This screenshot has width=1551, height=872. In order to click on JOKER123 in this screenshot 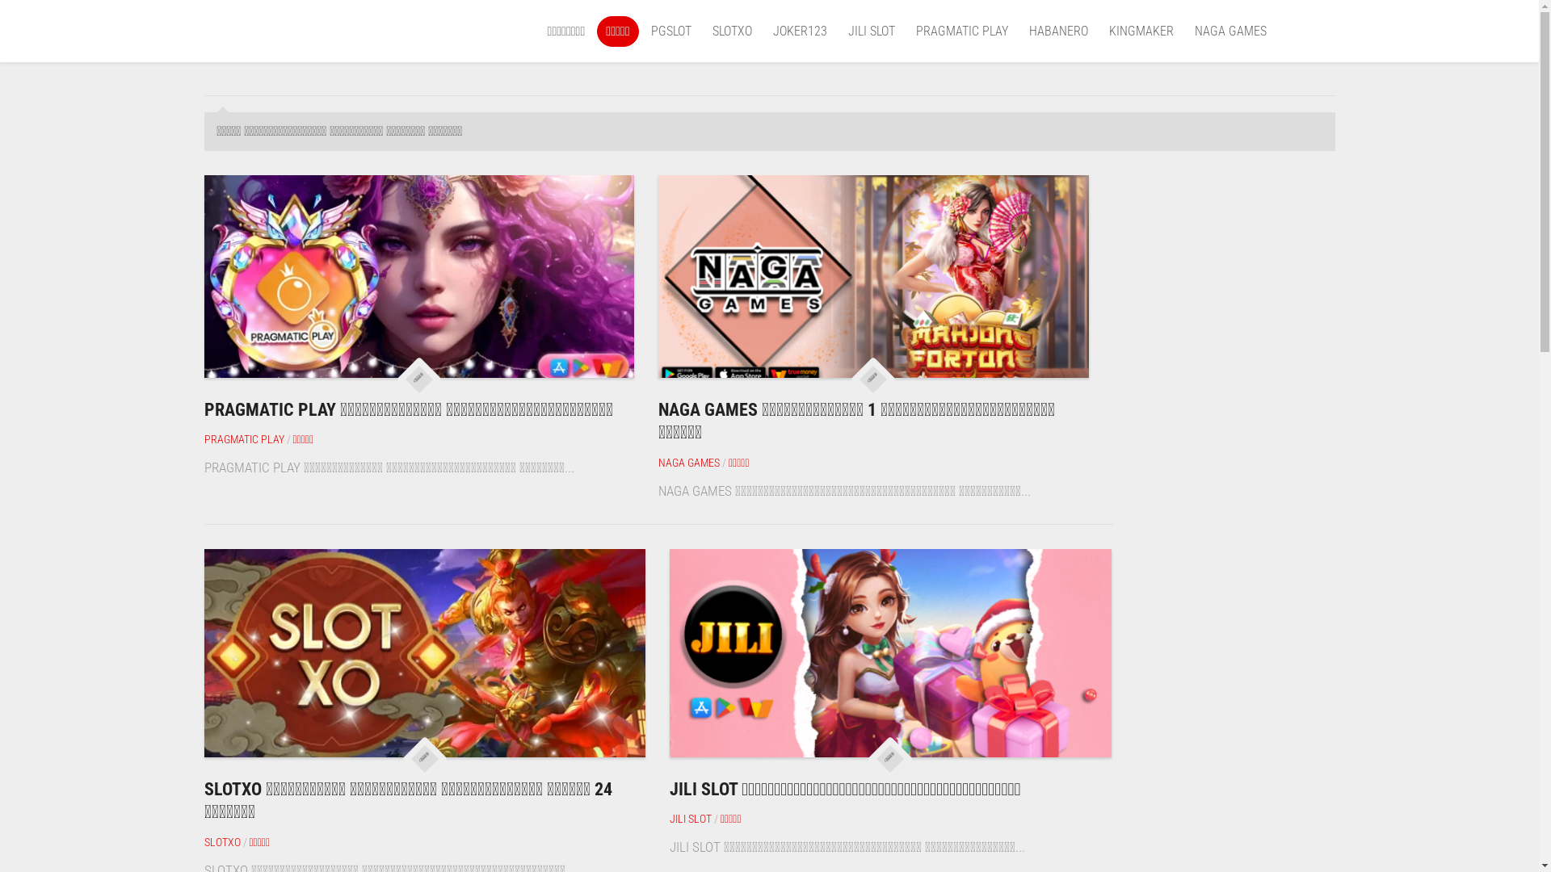, I will do `click(800, 31)`.